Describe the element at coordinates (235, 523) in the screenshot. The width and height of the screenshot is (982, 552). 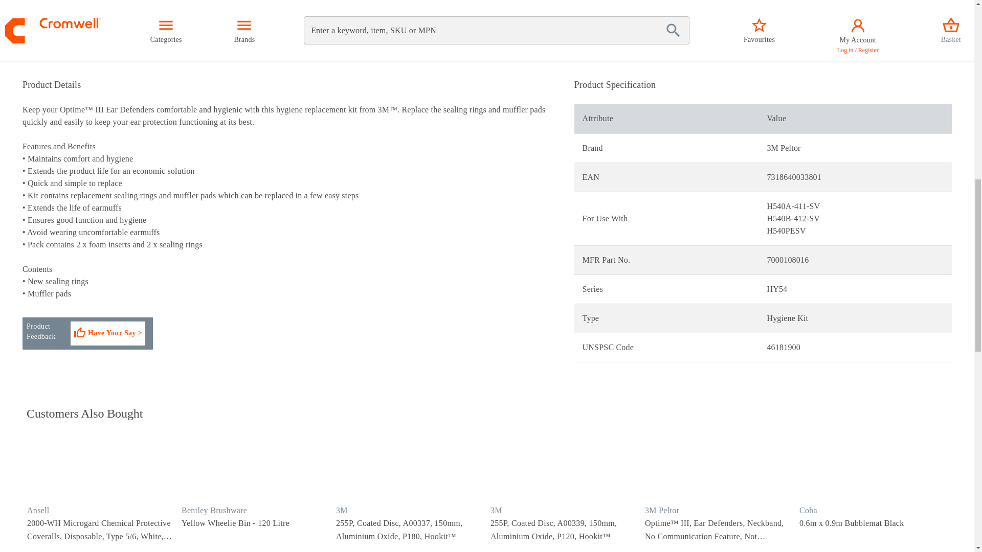
I see `View Yellow Wheelie Bin - 120 Litre` at that location.